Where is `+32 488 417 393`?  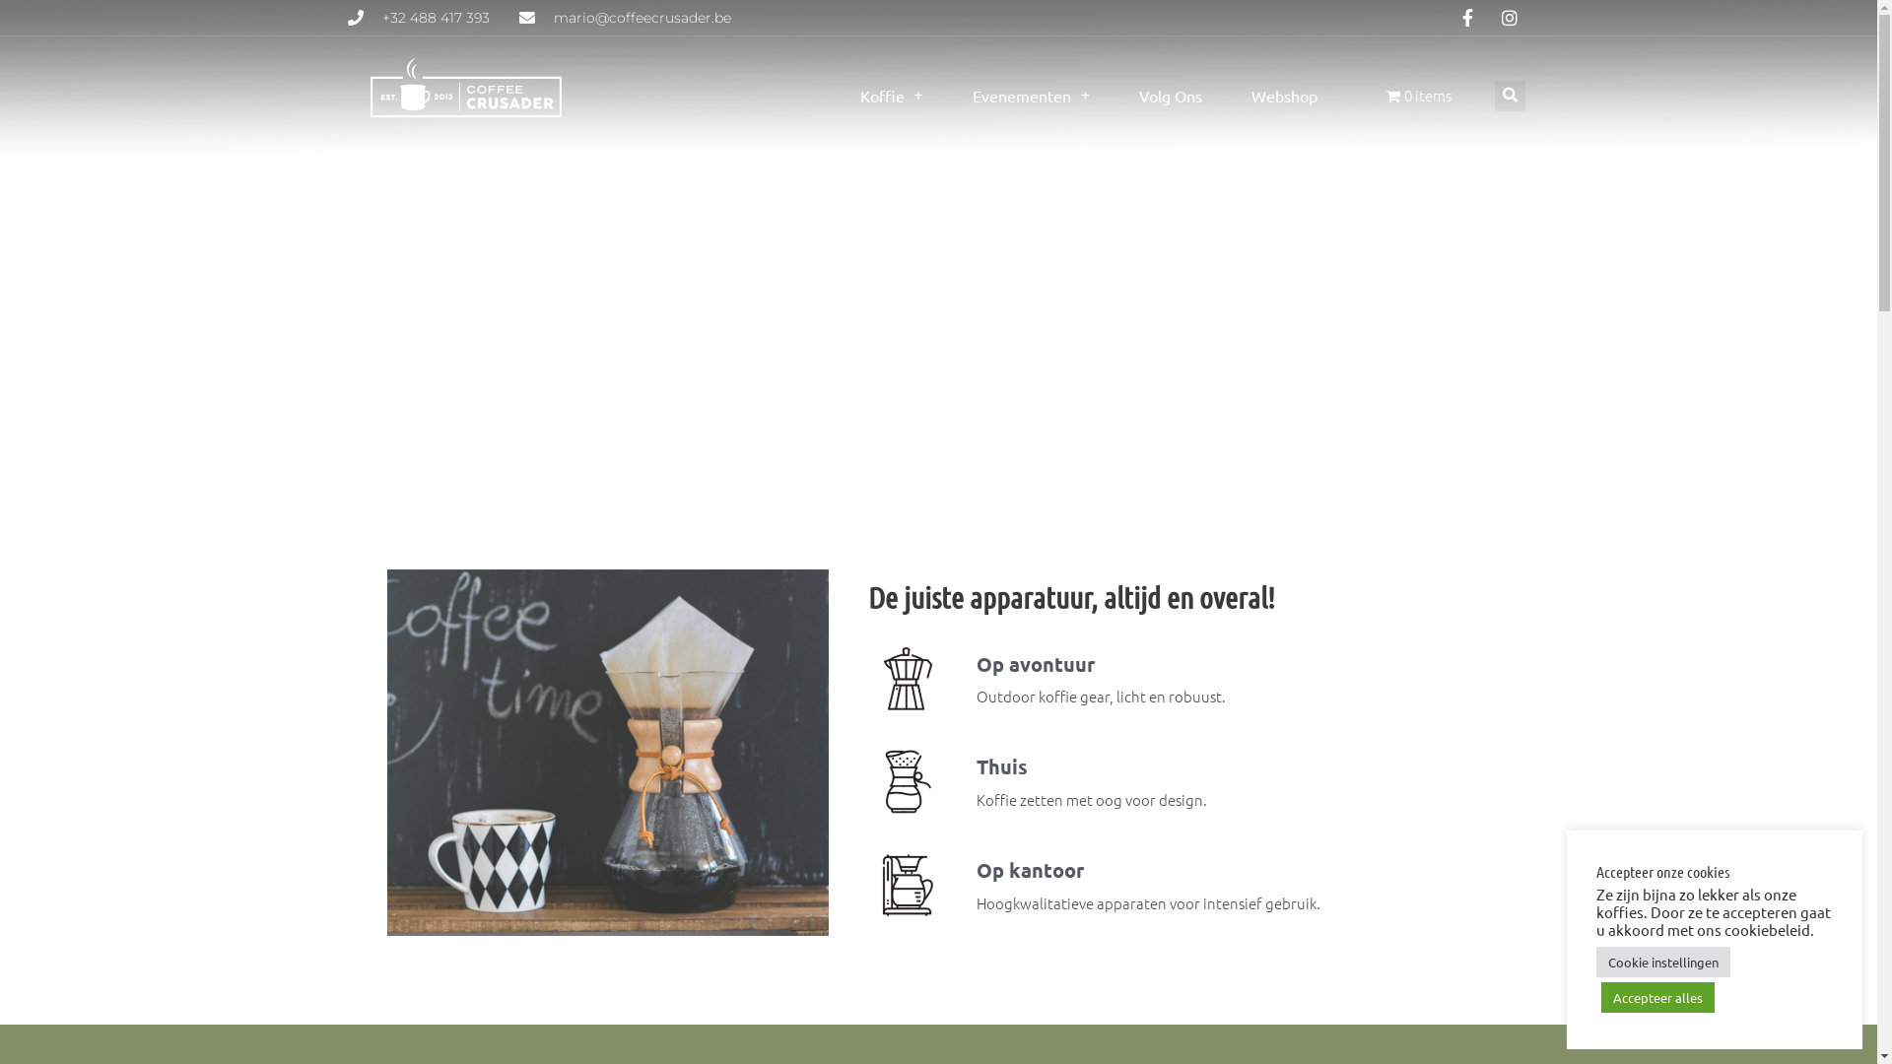
+32 488 417 393 is located at coordinates (418, 18).